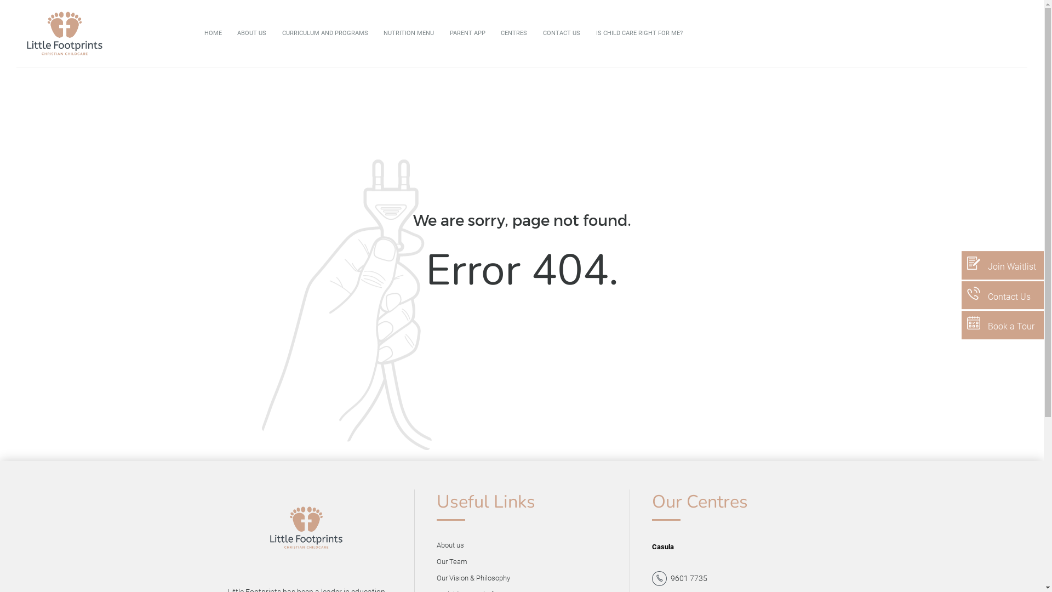 This screenshot has height=592, width=1052. Describe the element at coordinates (663, 547) in the screenshot. I see `Casula` at that location.